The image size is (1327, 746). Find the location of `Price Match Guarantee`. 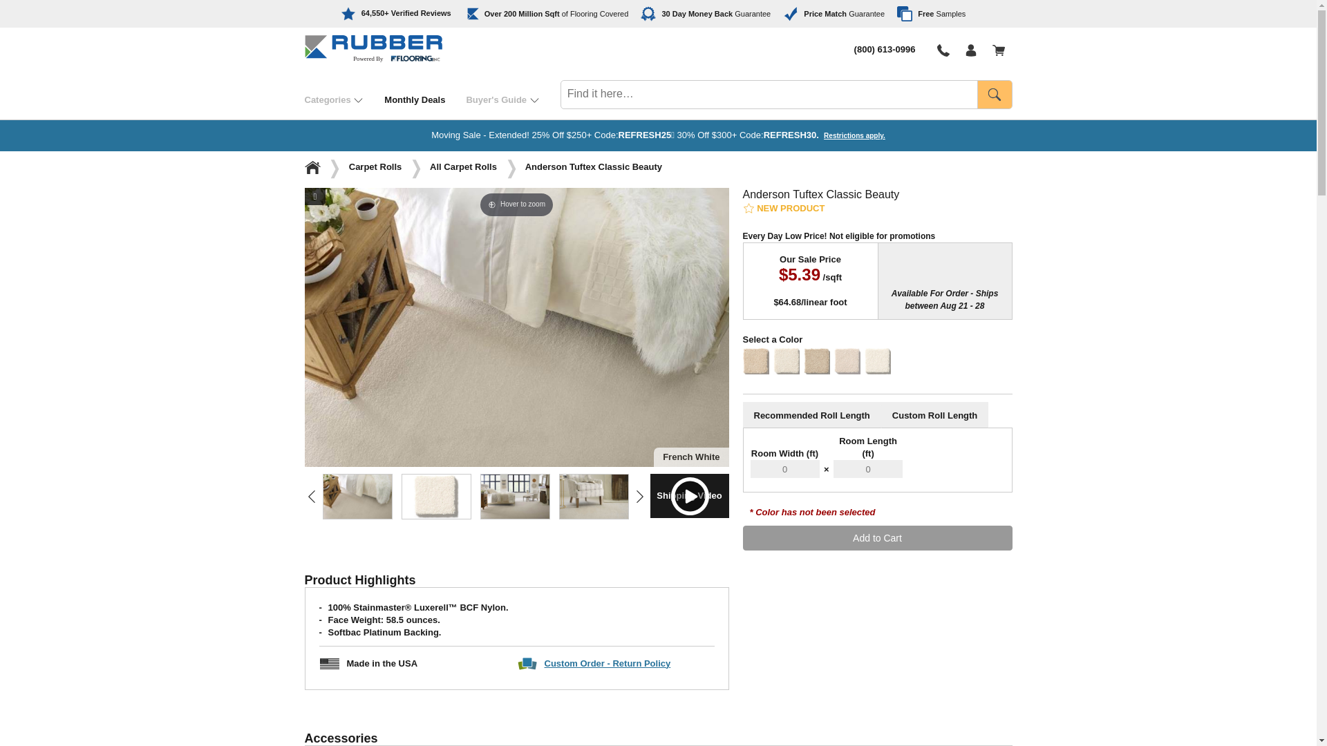

Price Match Guarantee is located at coordinates (834, 14).